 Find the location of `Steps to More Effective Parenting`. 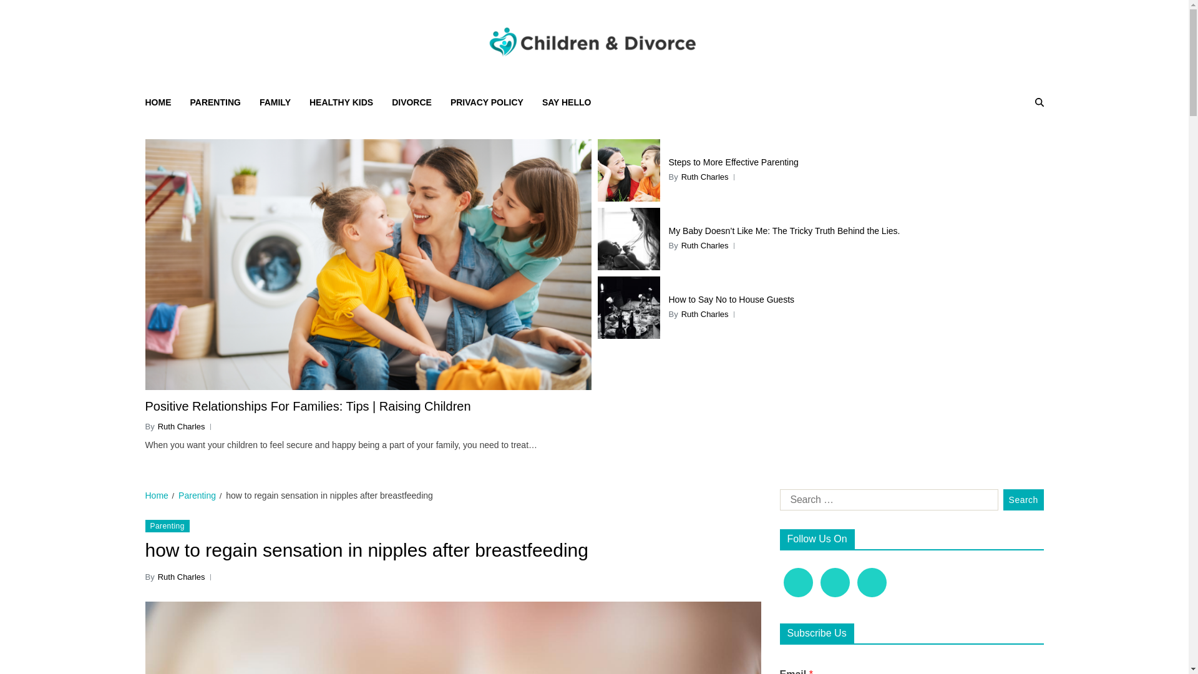

Steps to More Effective Parenting is located at coordinates (856, 162).